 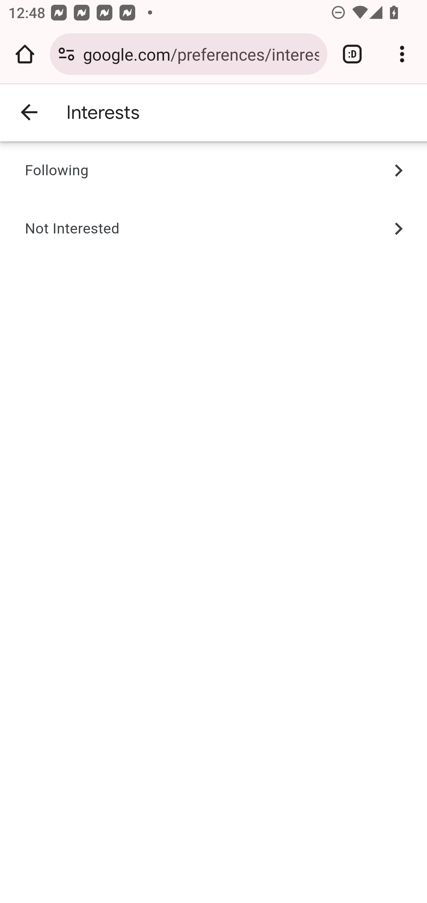 I want to click on Switch or close tabs, so click(x=352, y=54).